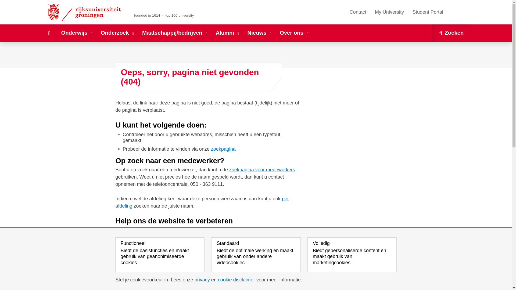  What do you see at coordinates (77, 33) in the screenshot?
I see `Onderwijs` at bounding box center [77, 33].